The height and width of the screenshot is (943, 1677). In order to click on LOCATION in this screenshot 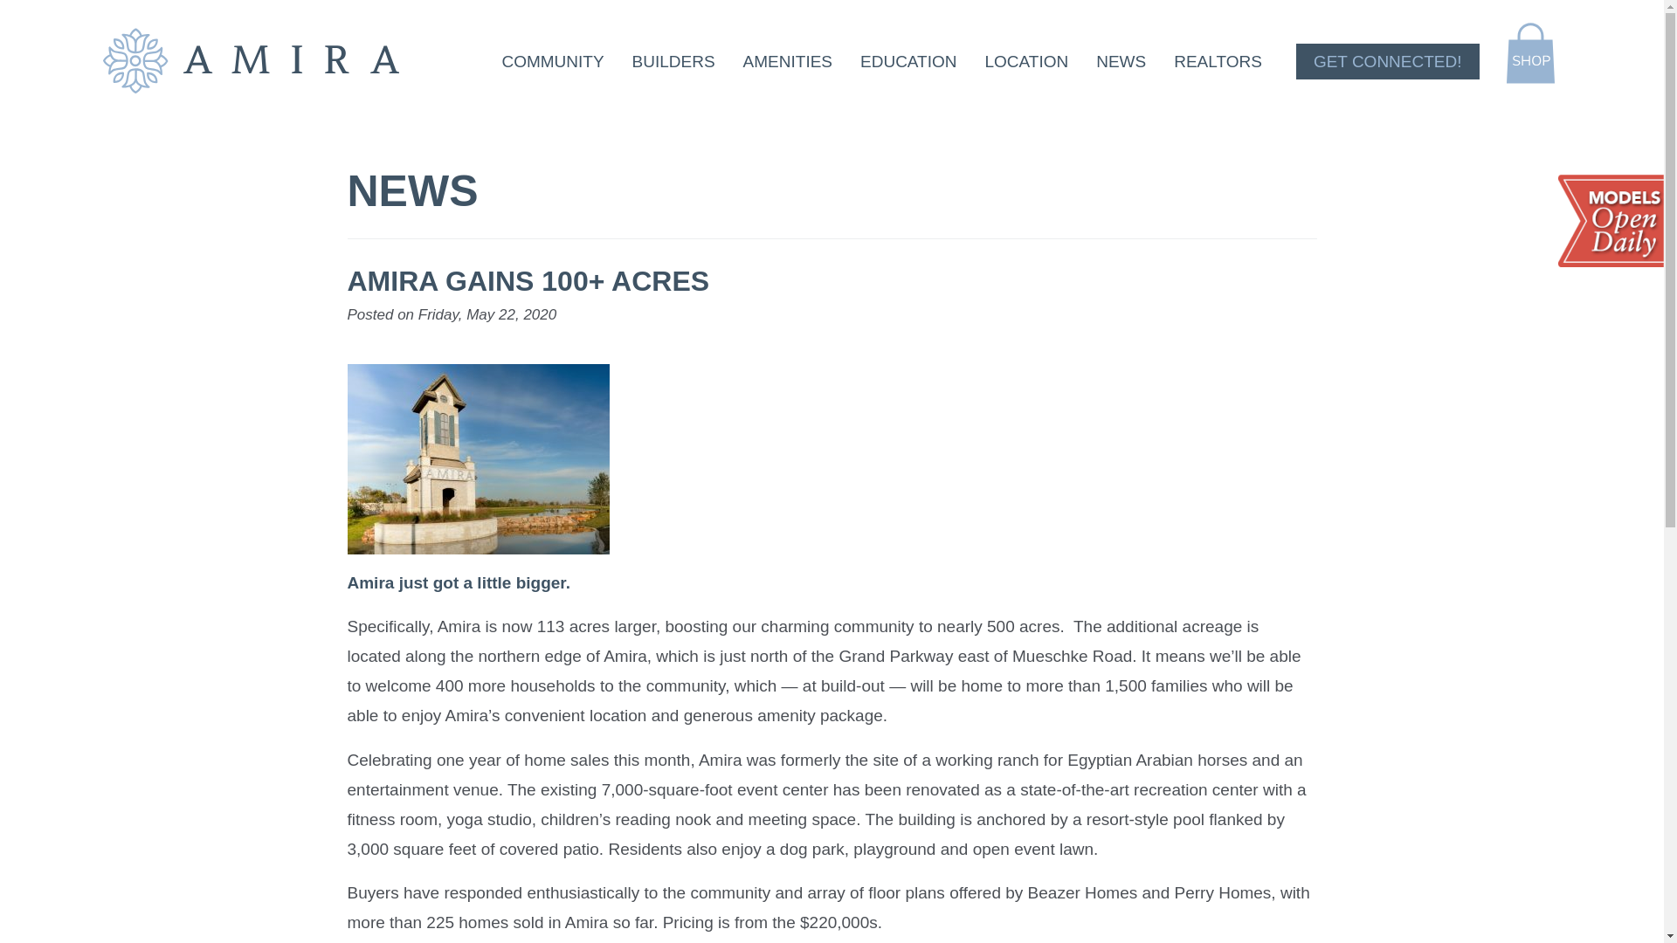, I will do `click(1027, 61)`.